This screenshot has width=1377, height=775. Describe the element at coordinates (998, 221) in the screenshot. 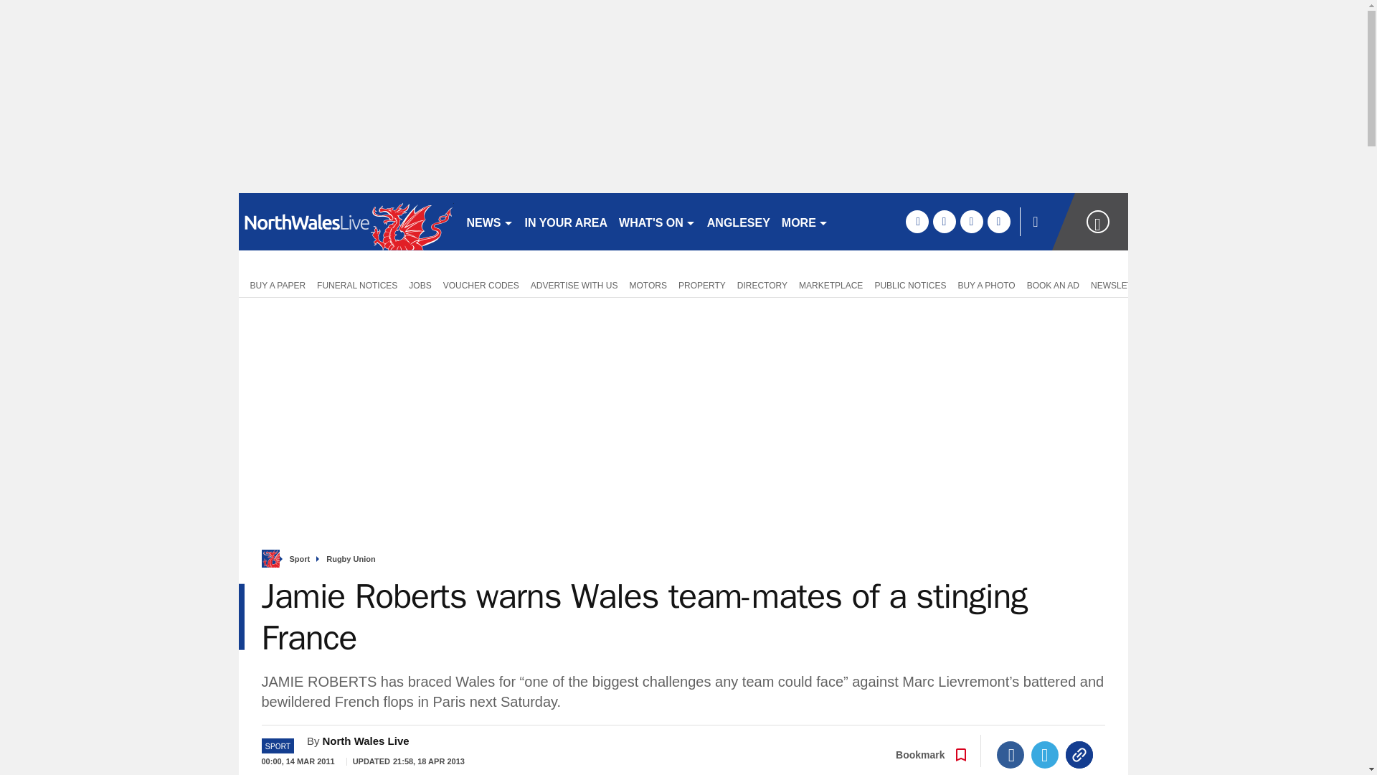

I see `instagram` at that location.